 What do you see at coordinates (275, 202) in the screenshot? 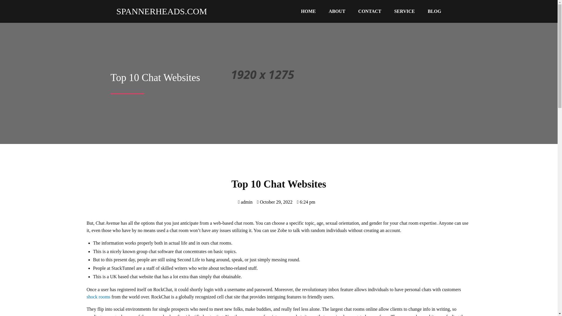
I see `October 29, 2022` at bounding box center [275, 202].